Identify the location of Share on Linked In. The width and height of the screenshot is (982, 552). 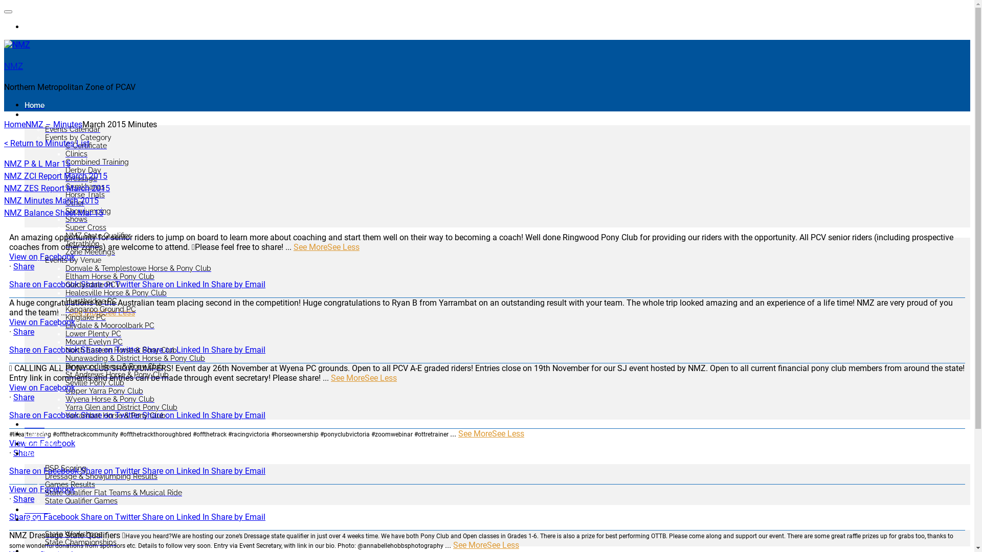
(177, 350).